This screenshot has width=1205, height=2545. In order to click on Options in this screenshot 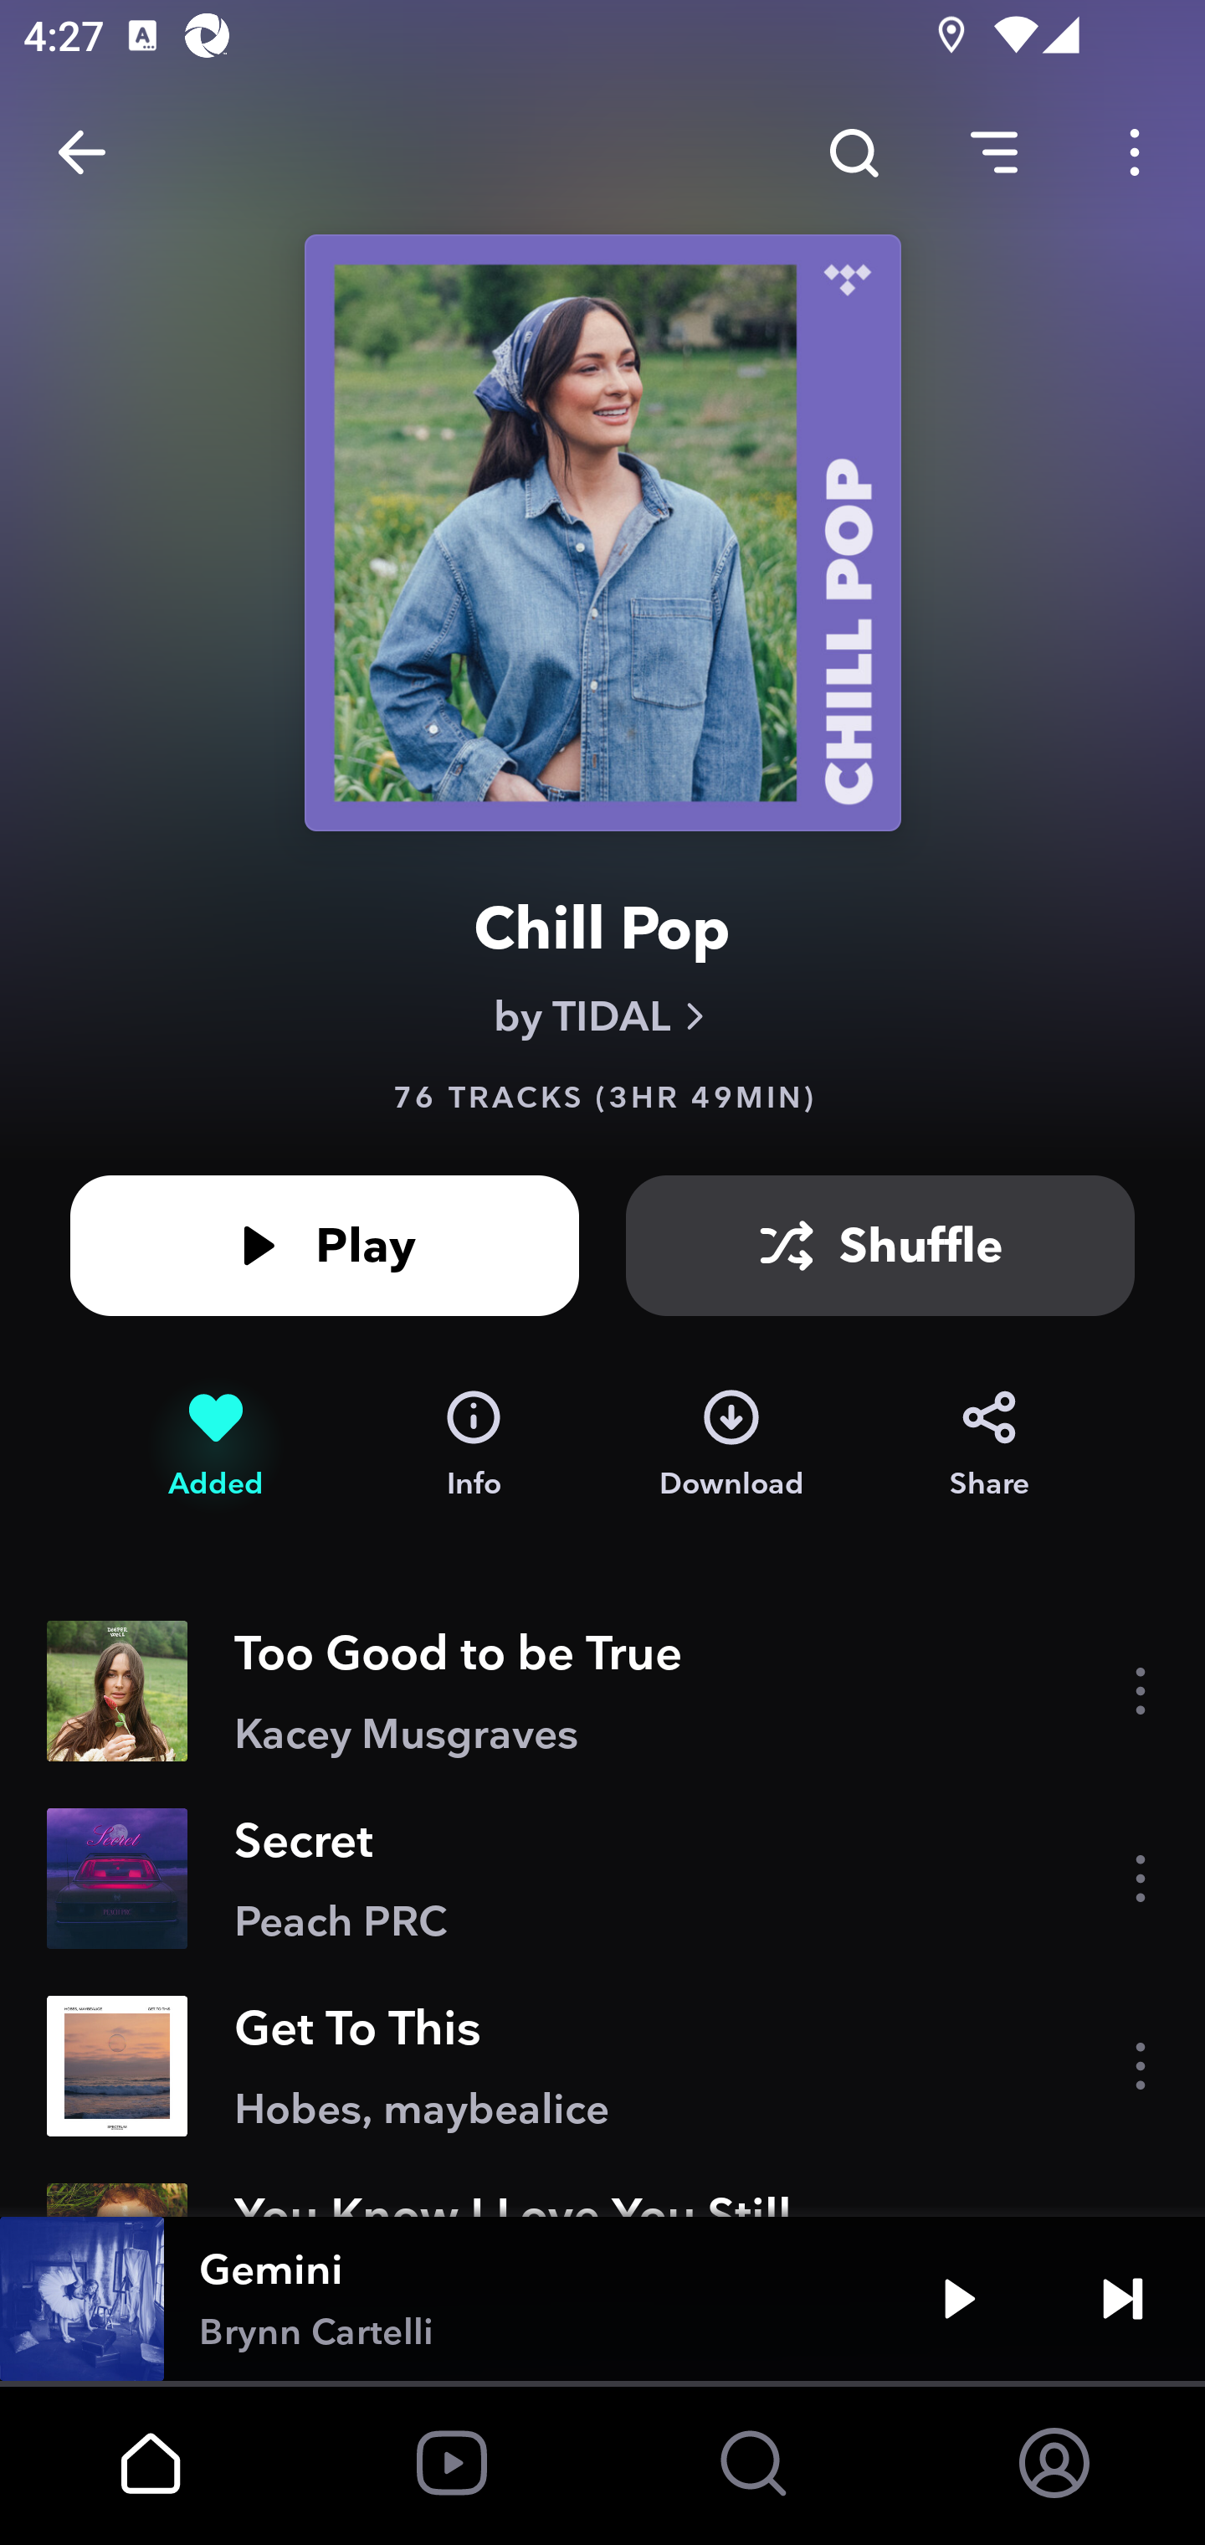, I will do `click(1135, 152)`.